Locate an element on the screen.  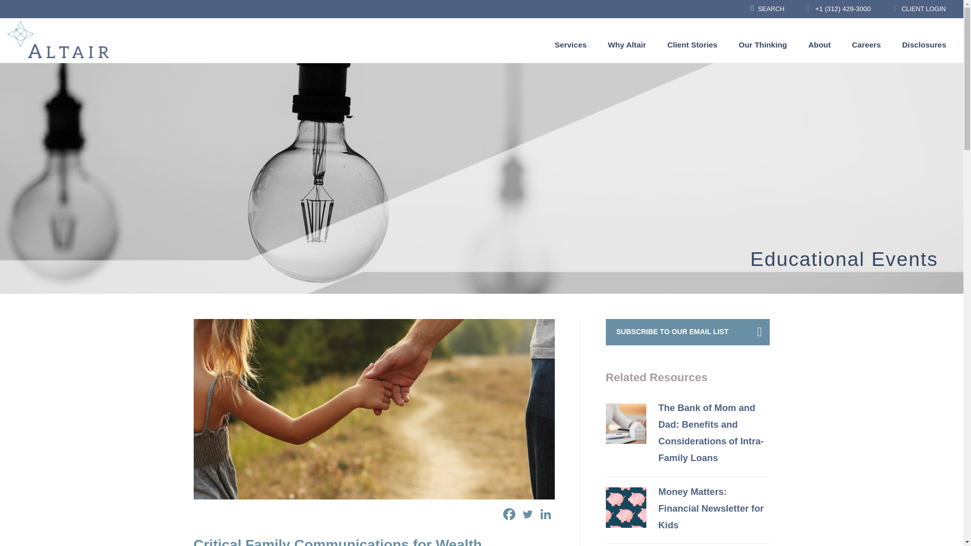
Our Thinking is located at coordinates (763, 44).